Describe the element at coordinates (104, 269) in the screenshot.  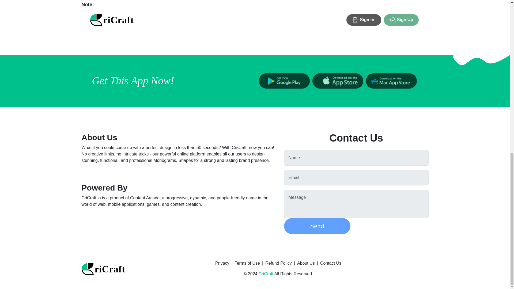
I see `riCraft` at that location.